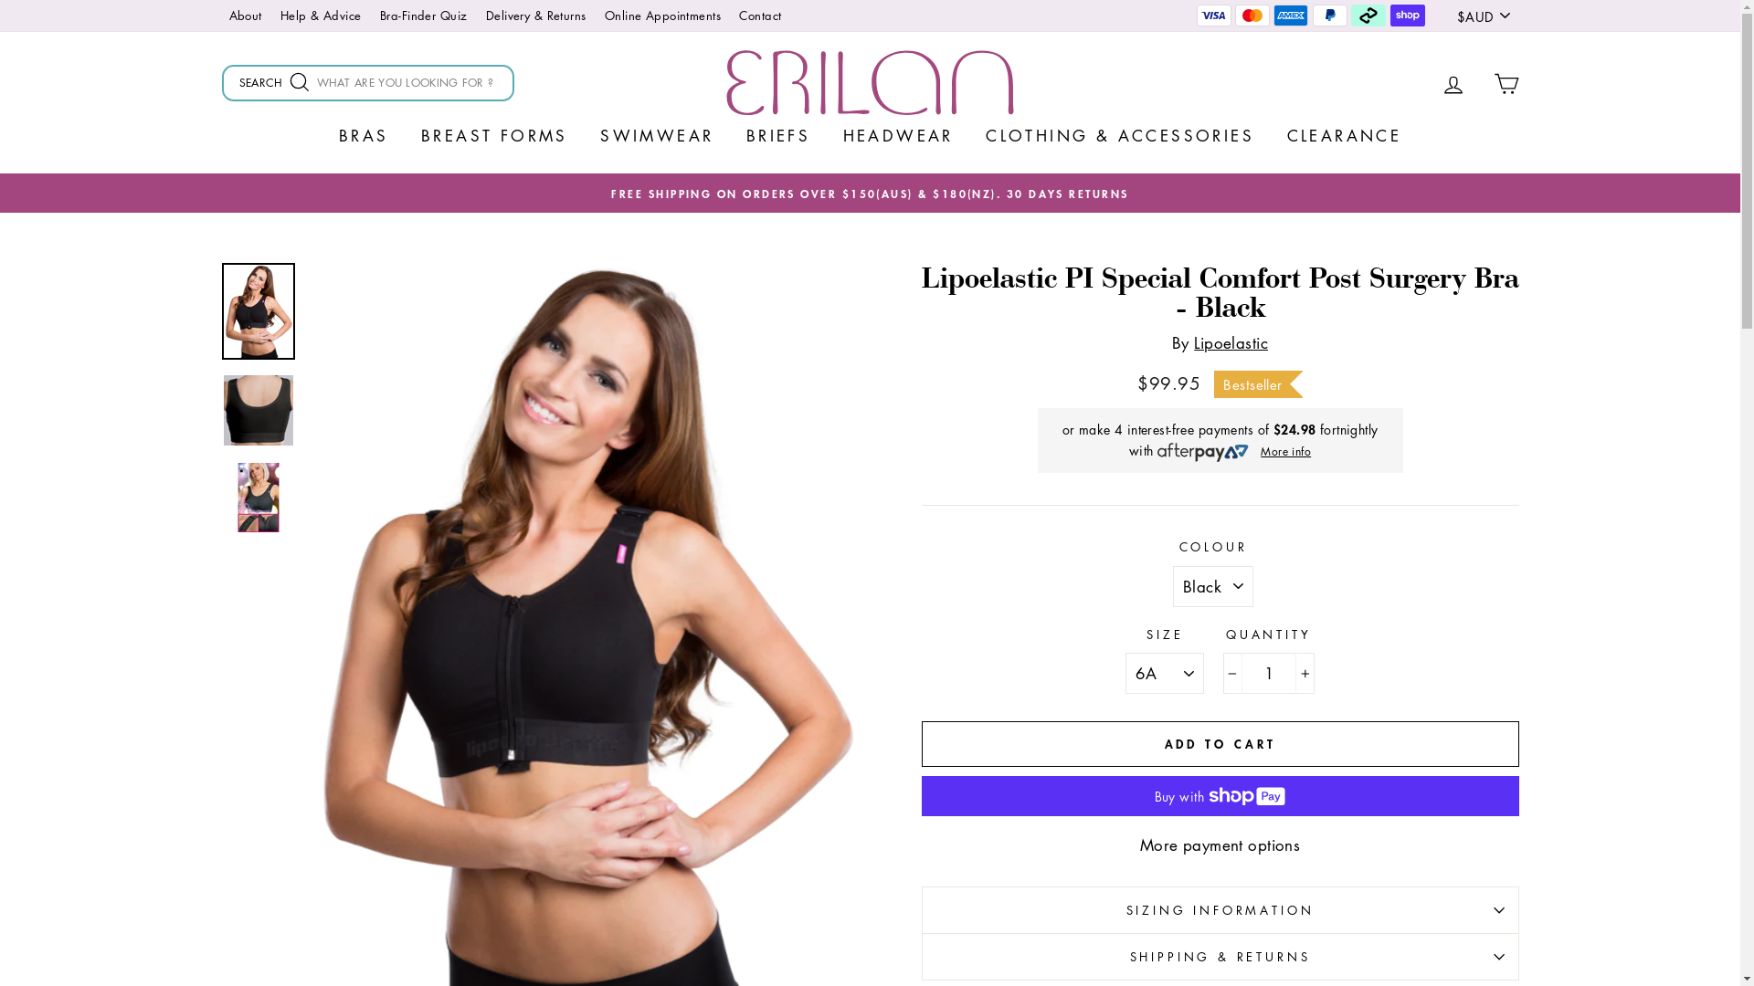  I want to click on Online Appointments, so click(663, 16).